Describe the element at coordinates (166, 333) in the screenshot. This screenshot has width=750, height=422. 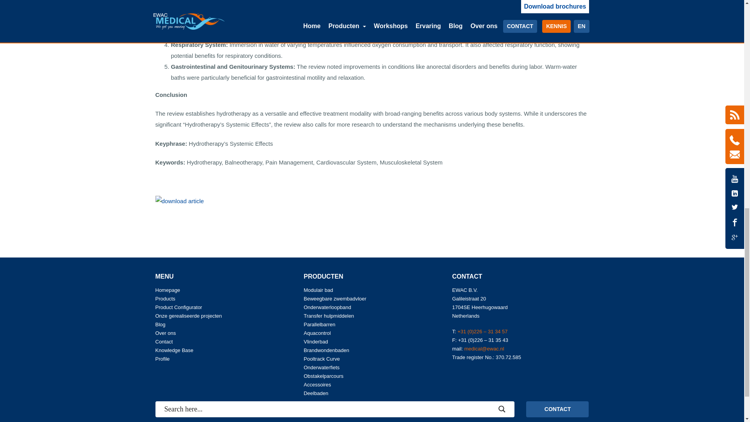
I see `Over ons` at that location.